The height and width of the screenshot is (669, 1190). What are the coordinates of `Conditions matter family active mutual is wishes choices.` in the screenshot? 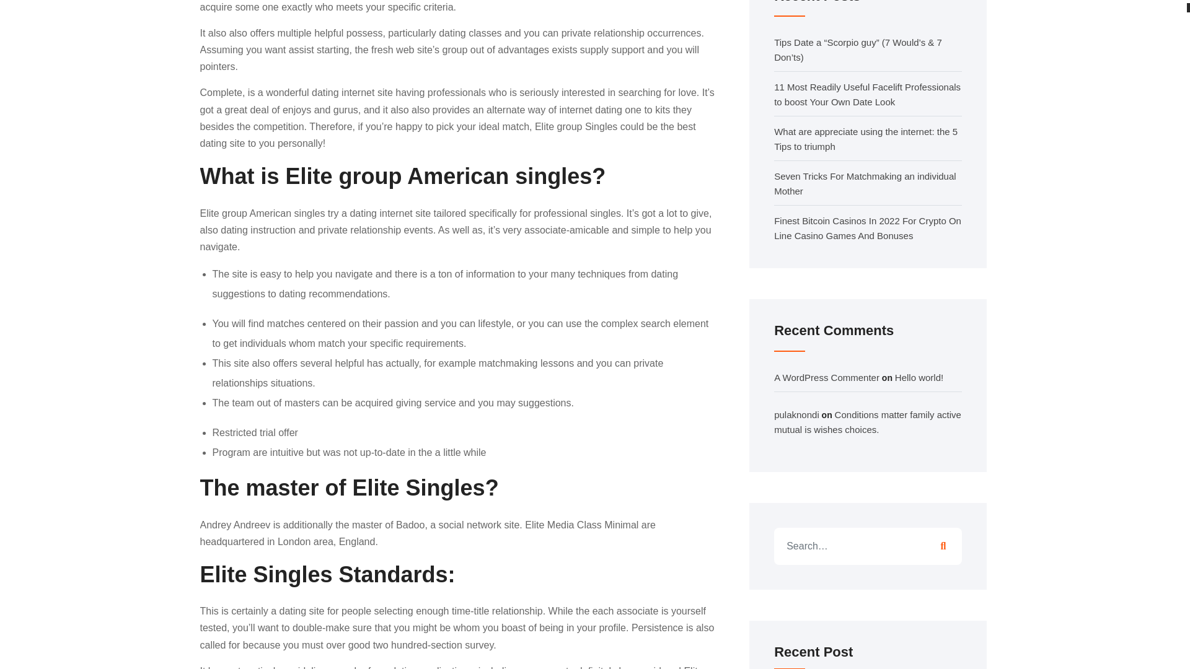 It's located at (868, 422).